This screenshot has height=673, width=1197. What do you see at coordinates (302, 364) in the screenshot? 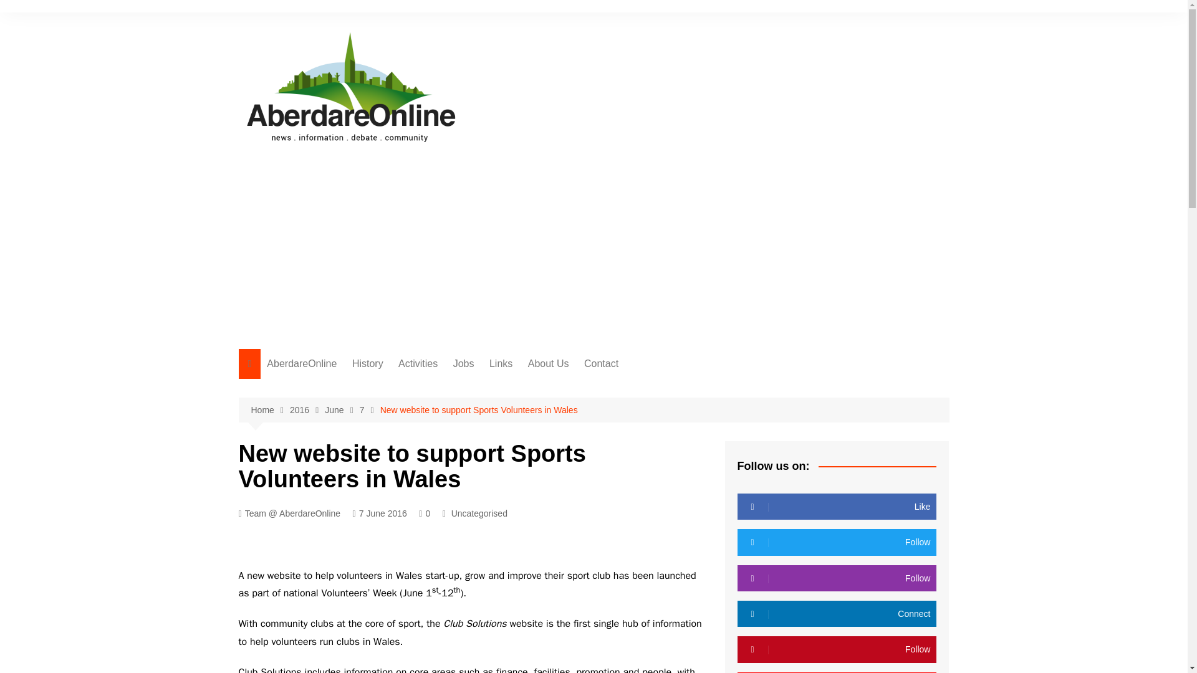
I see `AberdareOnline` at bounding box center [302, 364].